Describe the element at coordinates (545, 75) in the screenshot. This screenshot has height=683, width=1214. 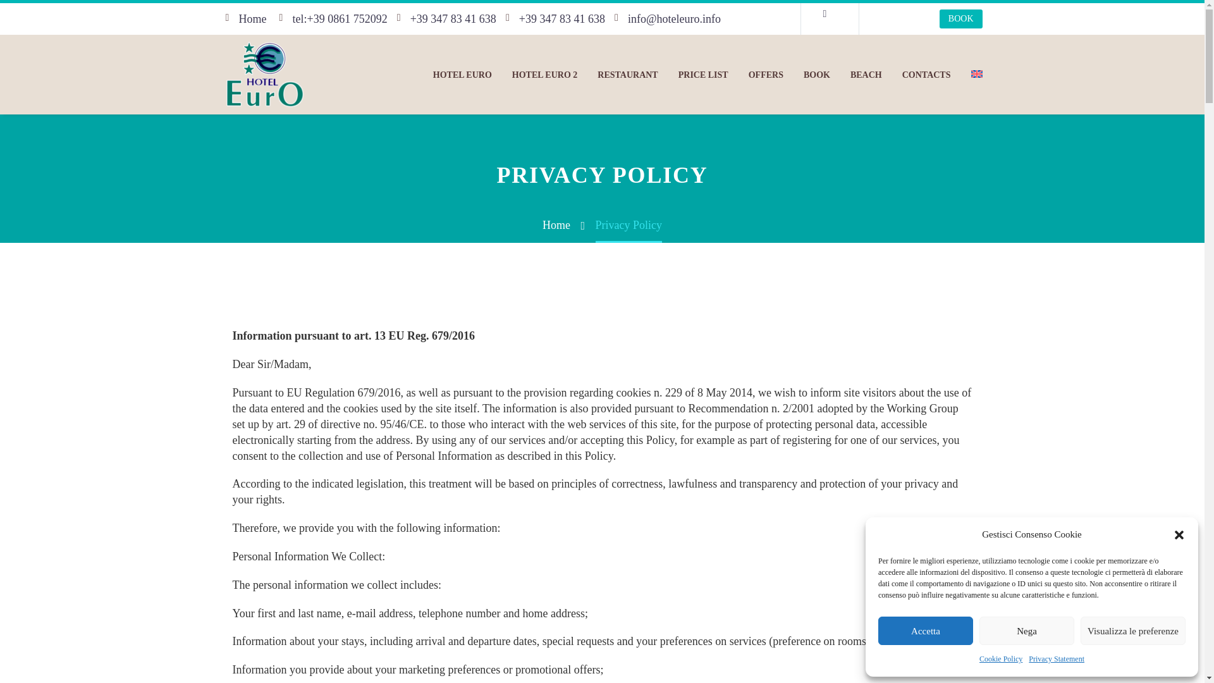
I see `HOTEL EURO 2` at that location.